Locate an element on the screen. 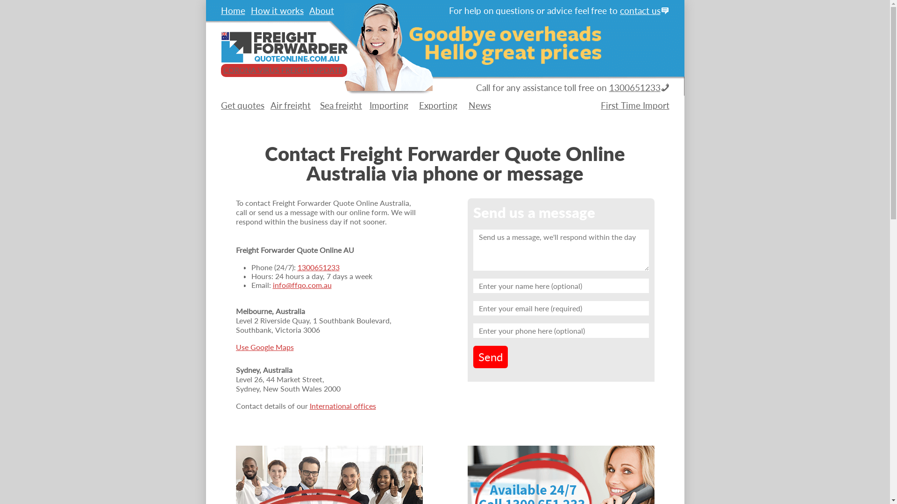 This screenshot has height=504, width=897. contact us is located at coordinates (640, 10).